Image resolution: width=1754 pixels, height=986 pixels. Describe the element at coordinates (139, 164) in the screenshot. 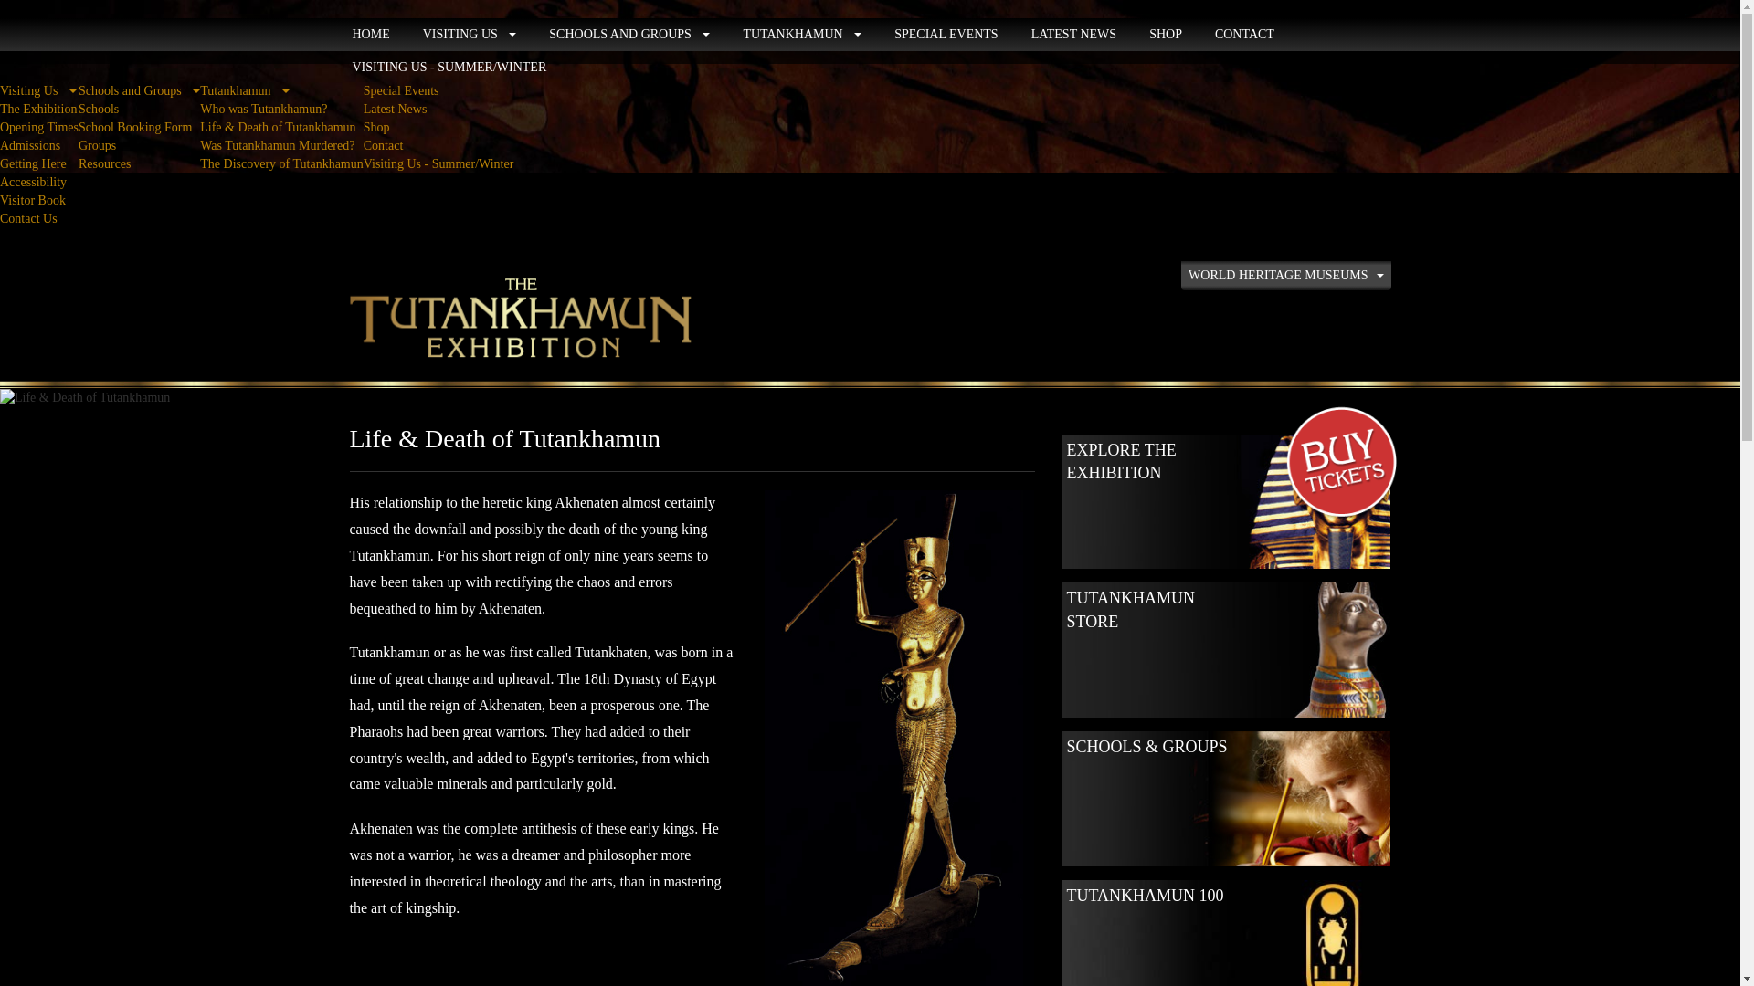

I see `Resources` at that location.